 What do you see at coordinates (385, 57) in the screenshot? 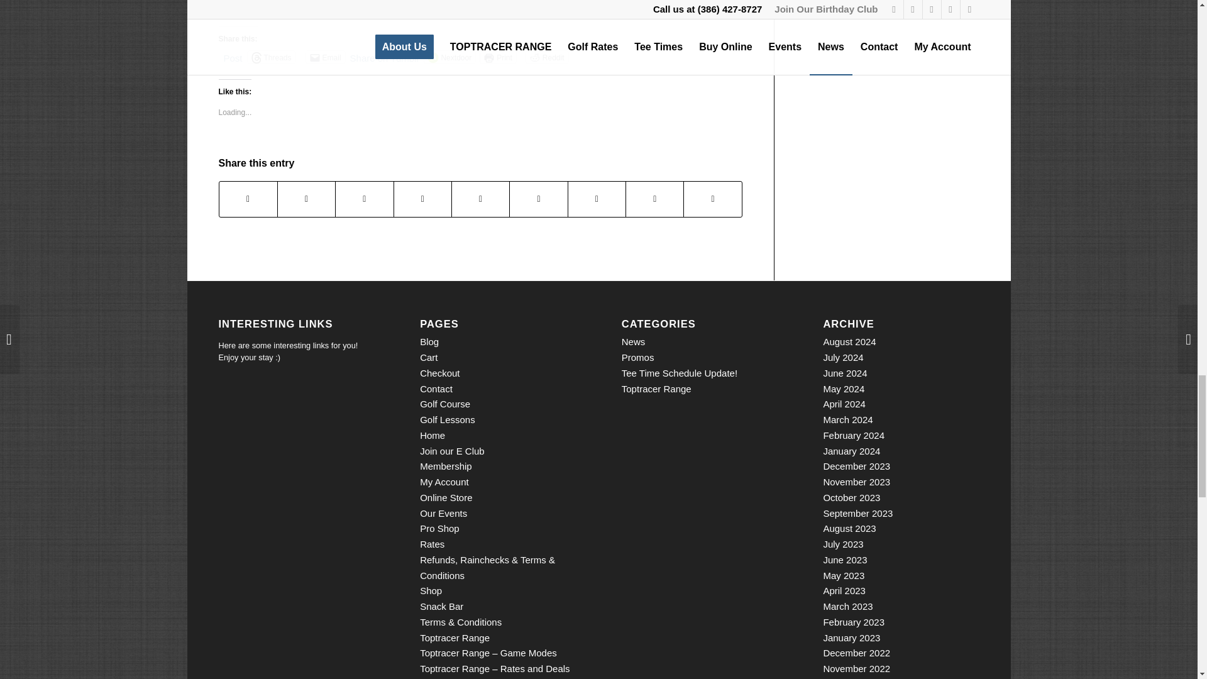
I see `Share on Tumblr` at bounding box center [385, 57].